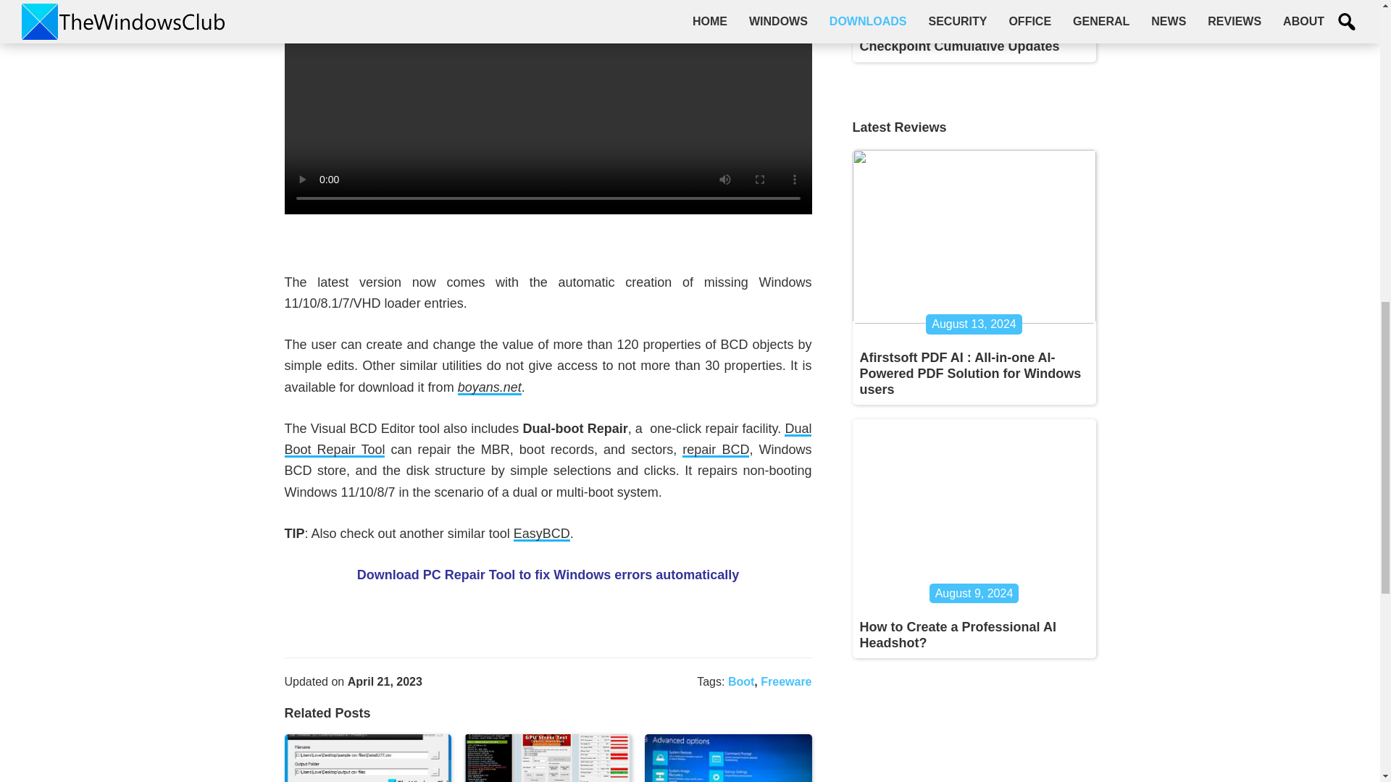 This screenshot has width=1391, height=782. What do you see at coordinates (716, 450) in the screenshot?
I see `repair BCD` at bounding box center [716, 450].